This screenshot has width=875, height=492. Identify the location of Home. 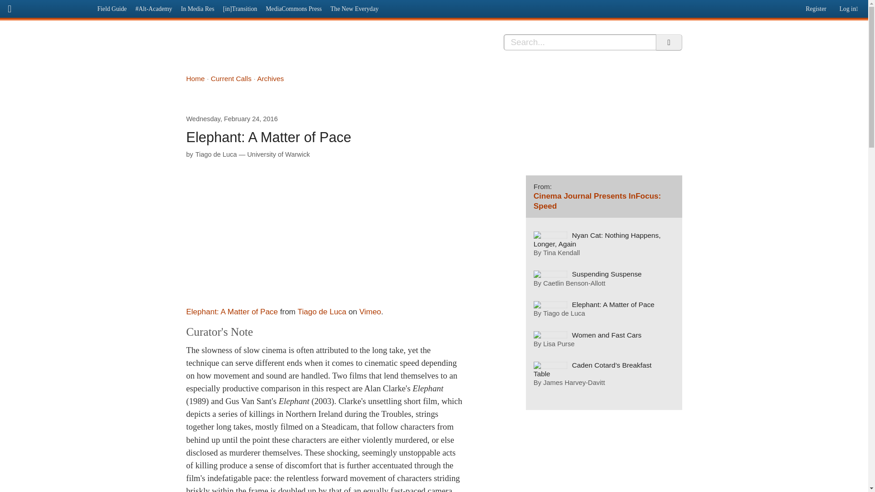
(195, 78).